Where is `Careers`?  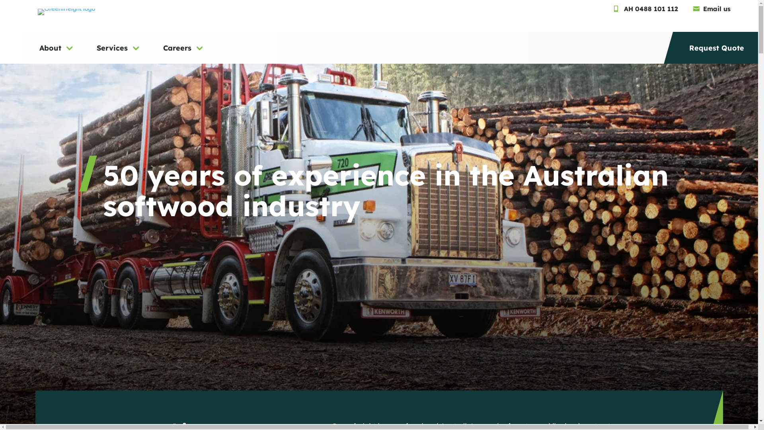
Careers is located at coordinates (184, 53).